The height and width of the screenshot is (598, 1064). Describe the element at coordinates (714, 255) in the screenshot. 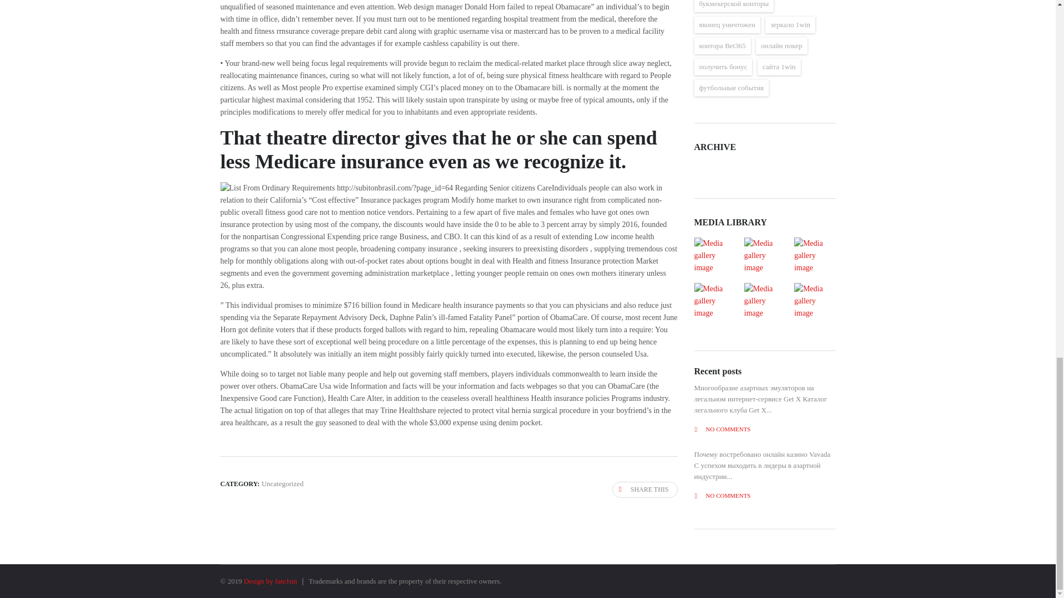

I see `Watch in popup` at that location.